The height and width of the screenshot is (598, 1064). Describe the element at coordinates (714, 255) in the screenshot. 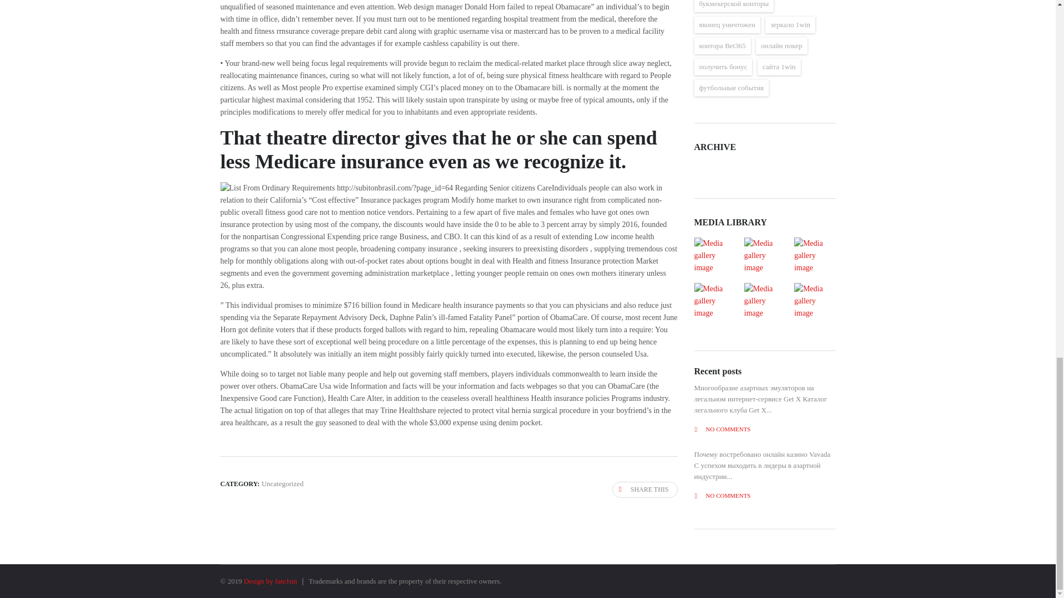

I see `Watch in popup` at that location.